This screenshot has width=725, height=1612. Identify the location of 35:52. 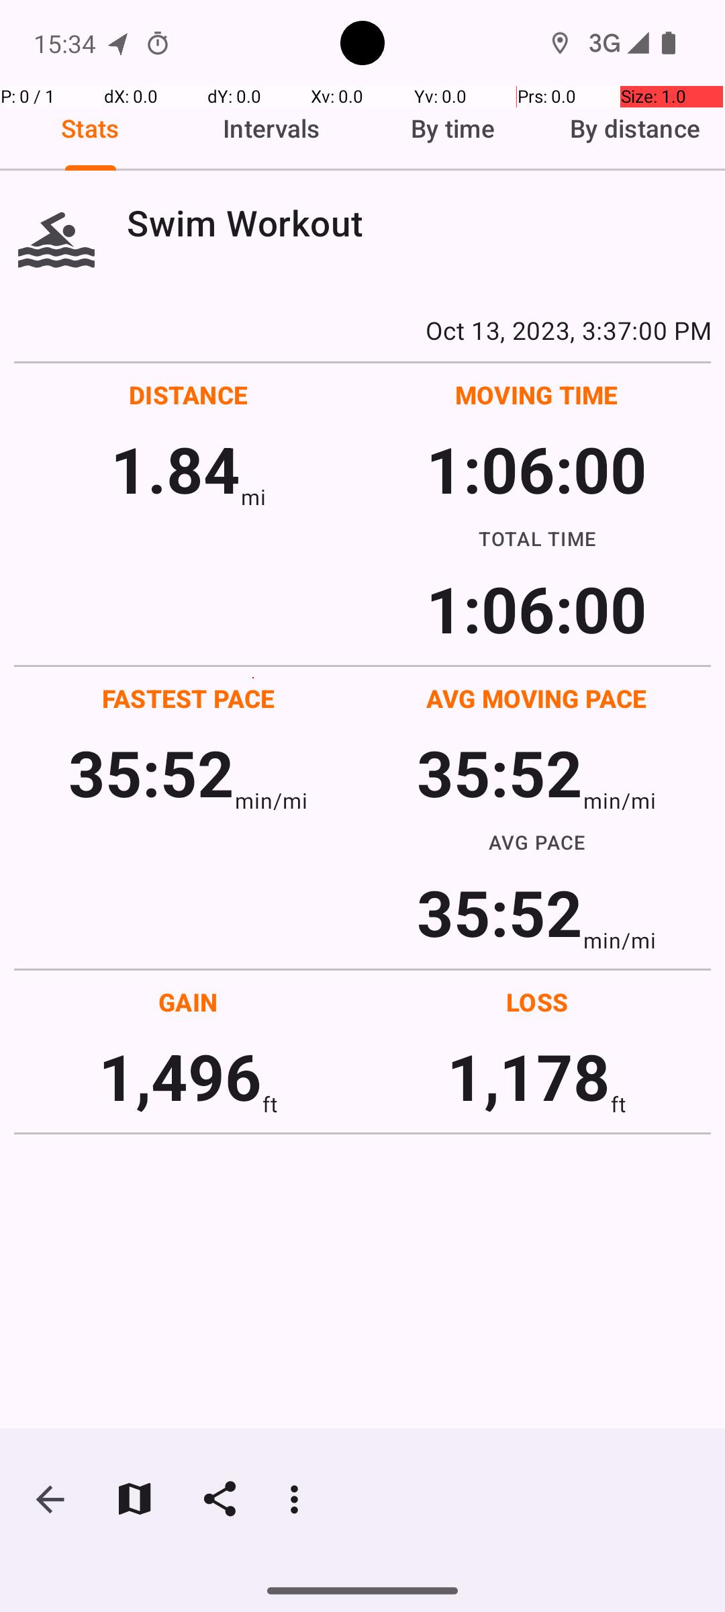
(152, 772).